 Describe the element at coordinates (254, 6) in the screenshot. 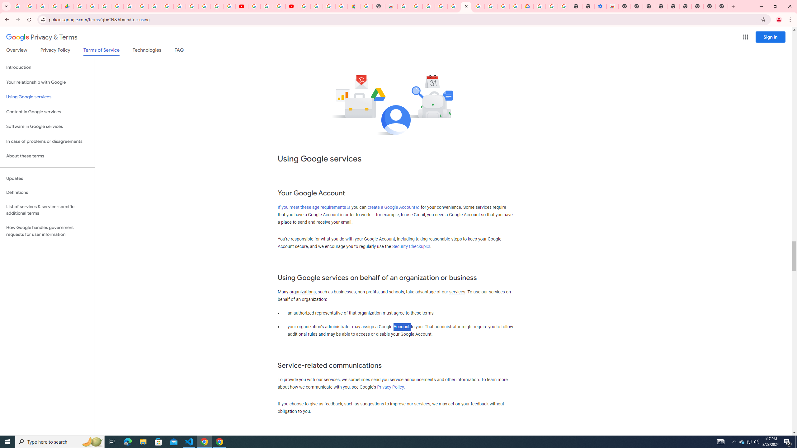

I see `YouTube` at that location.